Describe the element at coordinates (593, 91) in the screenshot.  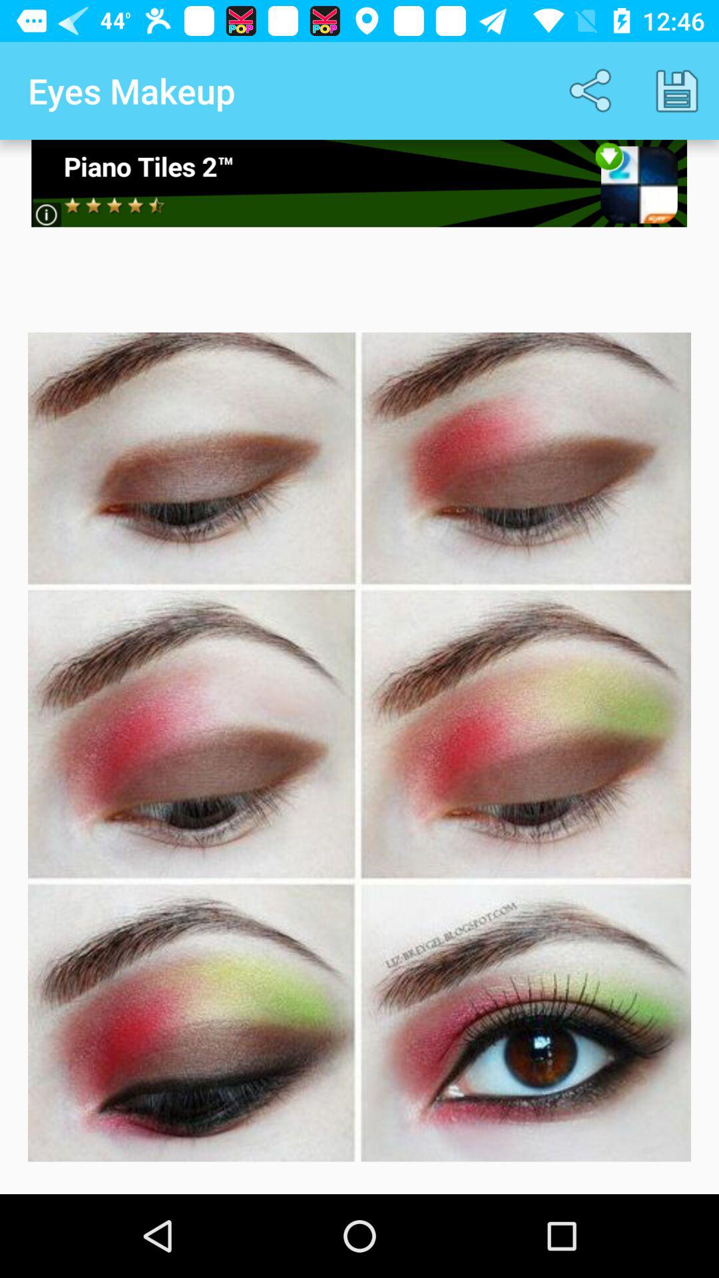
I see `turn off the icon to the right of the eyes makeup app` at that location.